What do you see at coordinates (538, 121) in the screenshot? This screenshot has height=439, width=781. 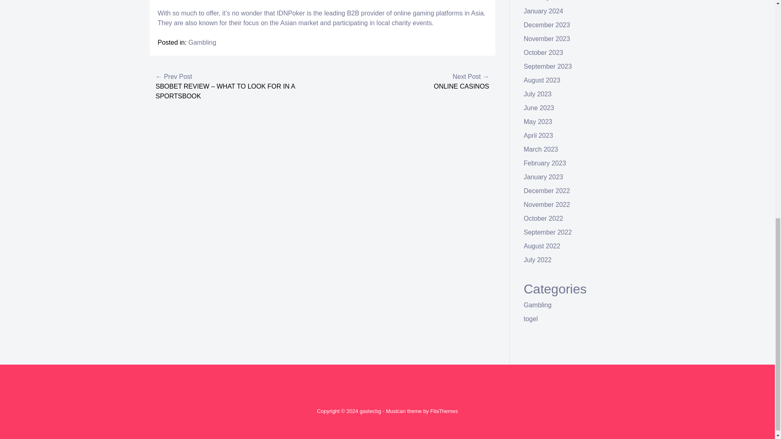 I see `May 2023` at bounding box center [538, 121].